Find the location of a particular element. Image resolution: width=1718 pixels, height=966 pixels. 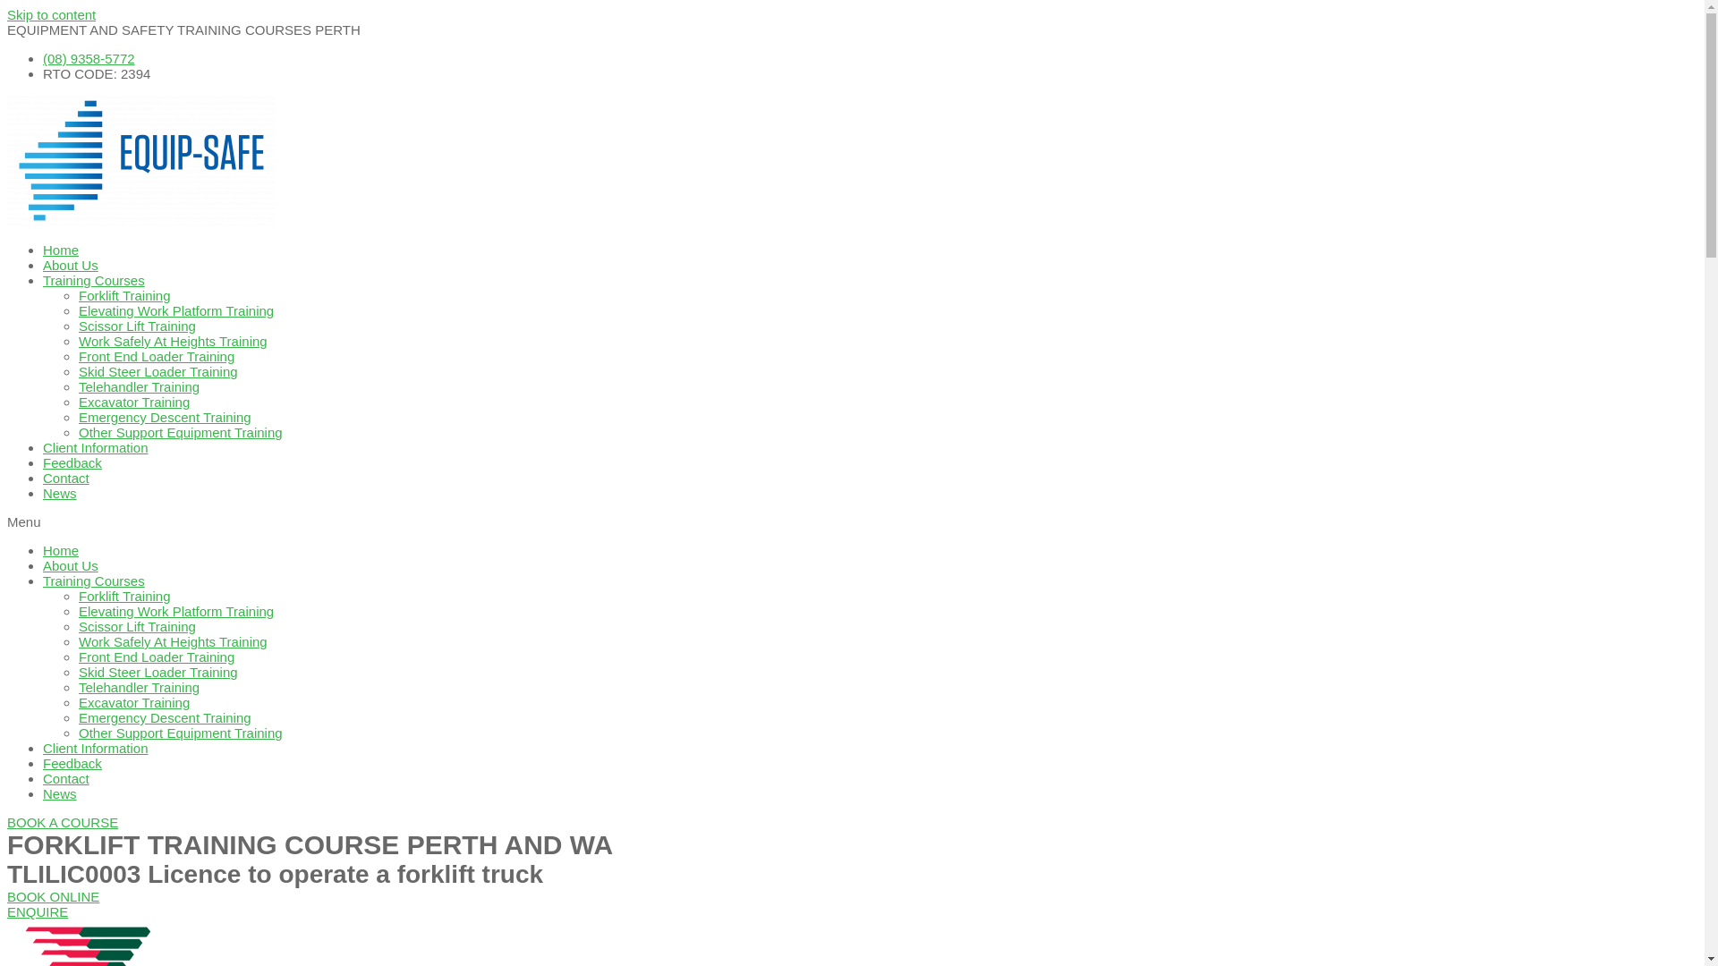

Other Support Equipment Training is located at coordinates (181, 733).